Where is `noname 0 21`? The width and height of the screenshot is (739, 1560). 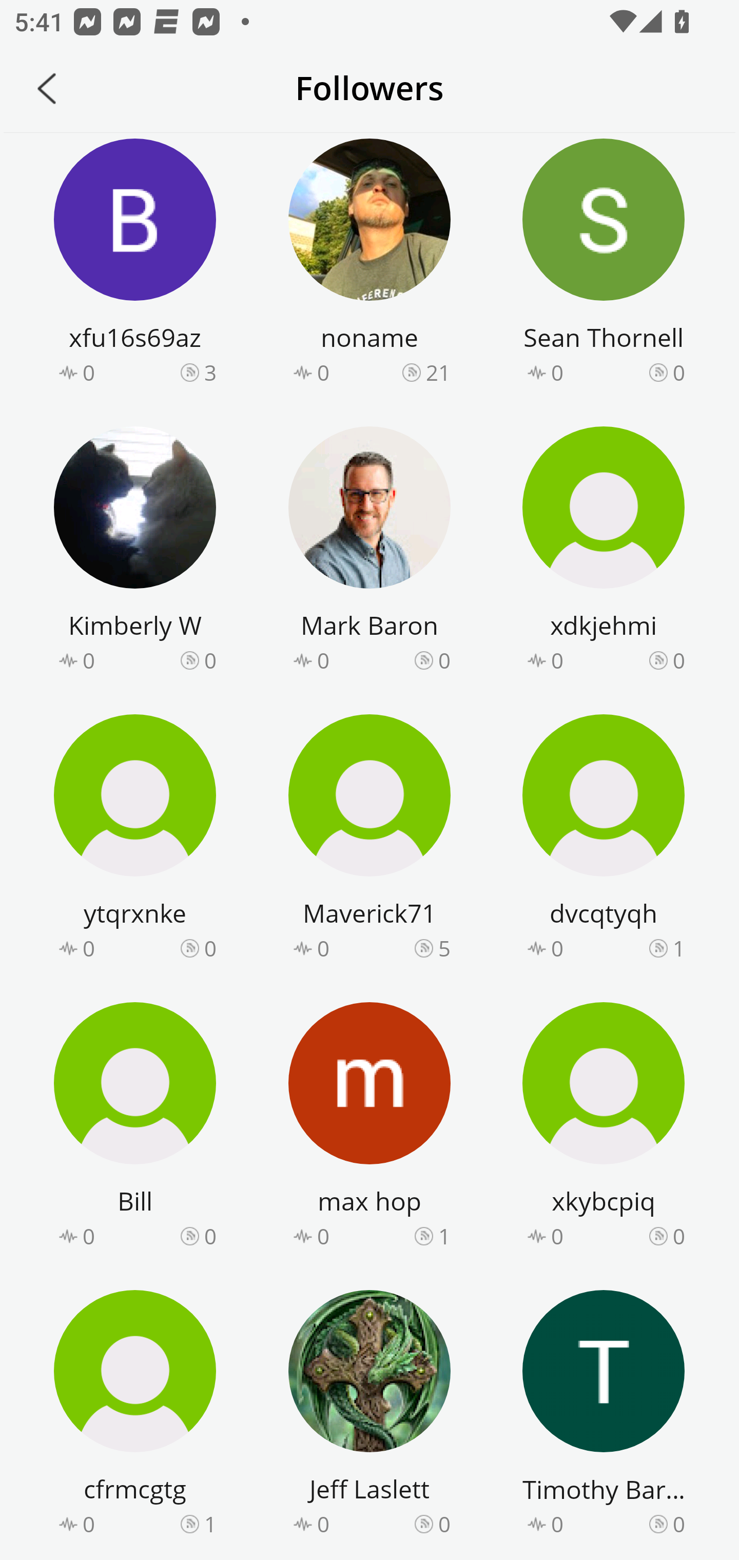 noname 0 21 is located at coordinates (369, 264).